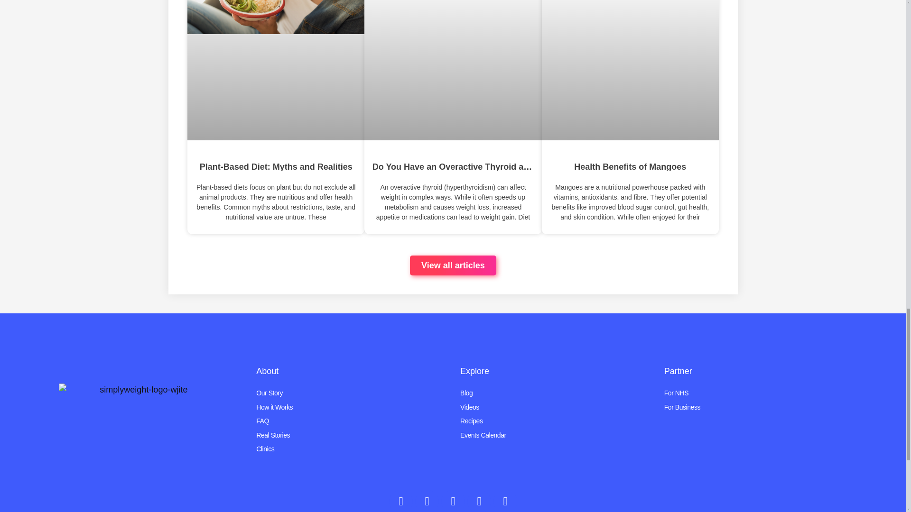 The image size is (911, 512). I want to click on Real Stories, so click(351, 435).